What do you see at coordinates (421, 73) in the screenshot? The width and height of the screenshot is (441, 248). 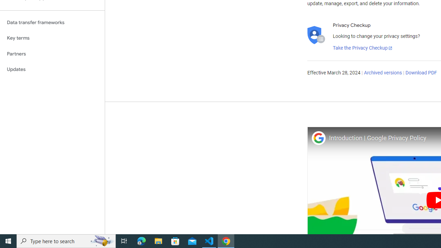 I see `Download PDF` at bounding box center [421, 73].